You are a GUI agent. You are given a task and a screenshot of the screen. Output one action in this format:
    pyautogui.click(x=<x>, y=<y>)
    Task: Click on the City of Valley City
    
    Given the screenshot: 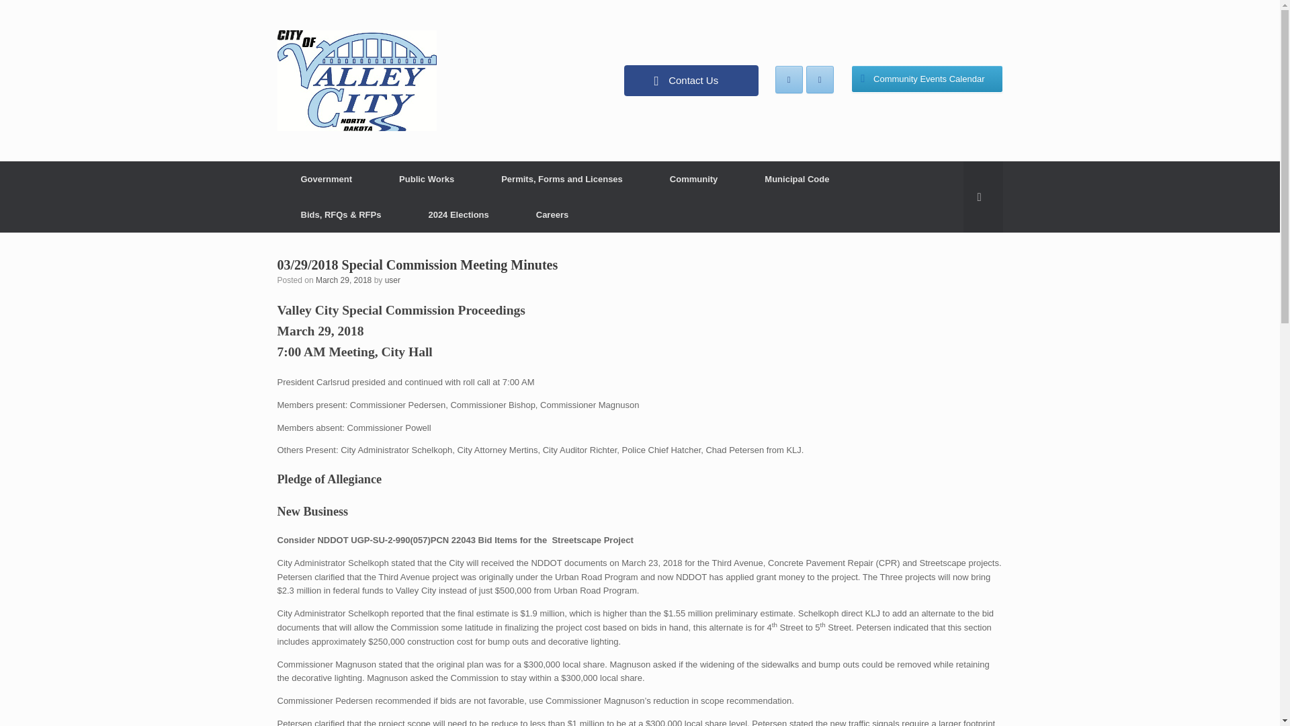 What is the action you would take?
    pyautogui.click(x=356, y=81)
    